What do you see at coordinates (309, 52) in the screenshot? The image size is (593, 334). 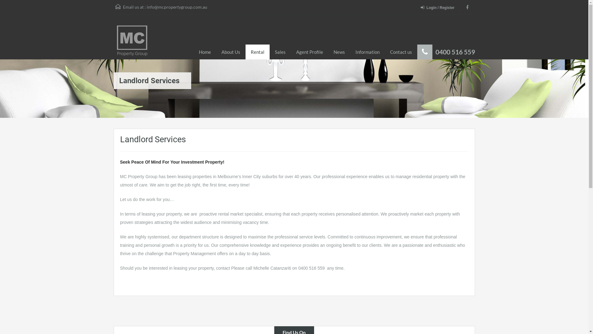 I see `Agent Profile` at bounding box center [309, 52].